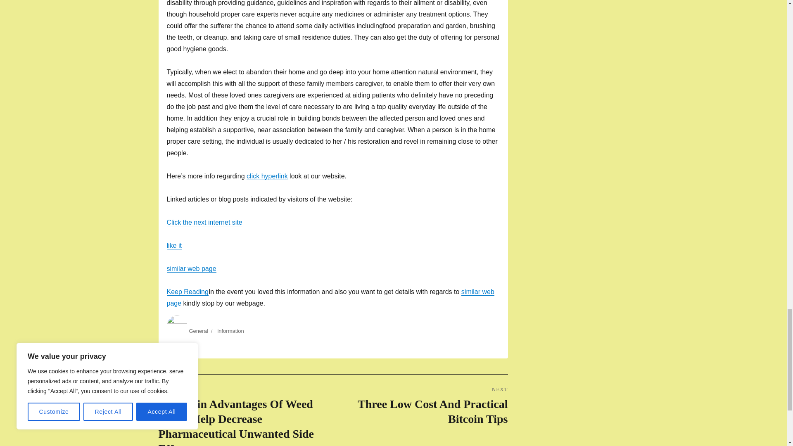 The image size is (793, 446). I want to click on Click the next internet site, so click(204, 222).